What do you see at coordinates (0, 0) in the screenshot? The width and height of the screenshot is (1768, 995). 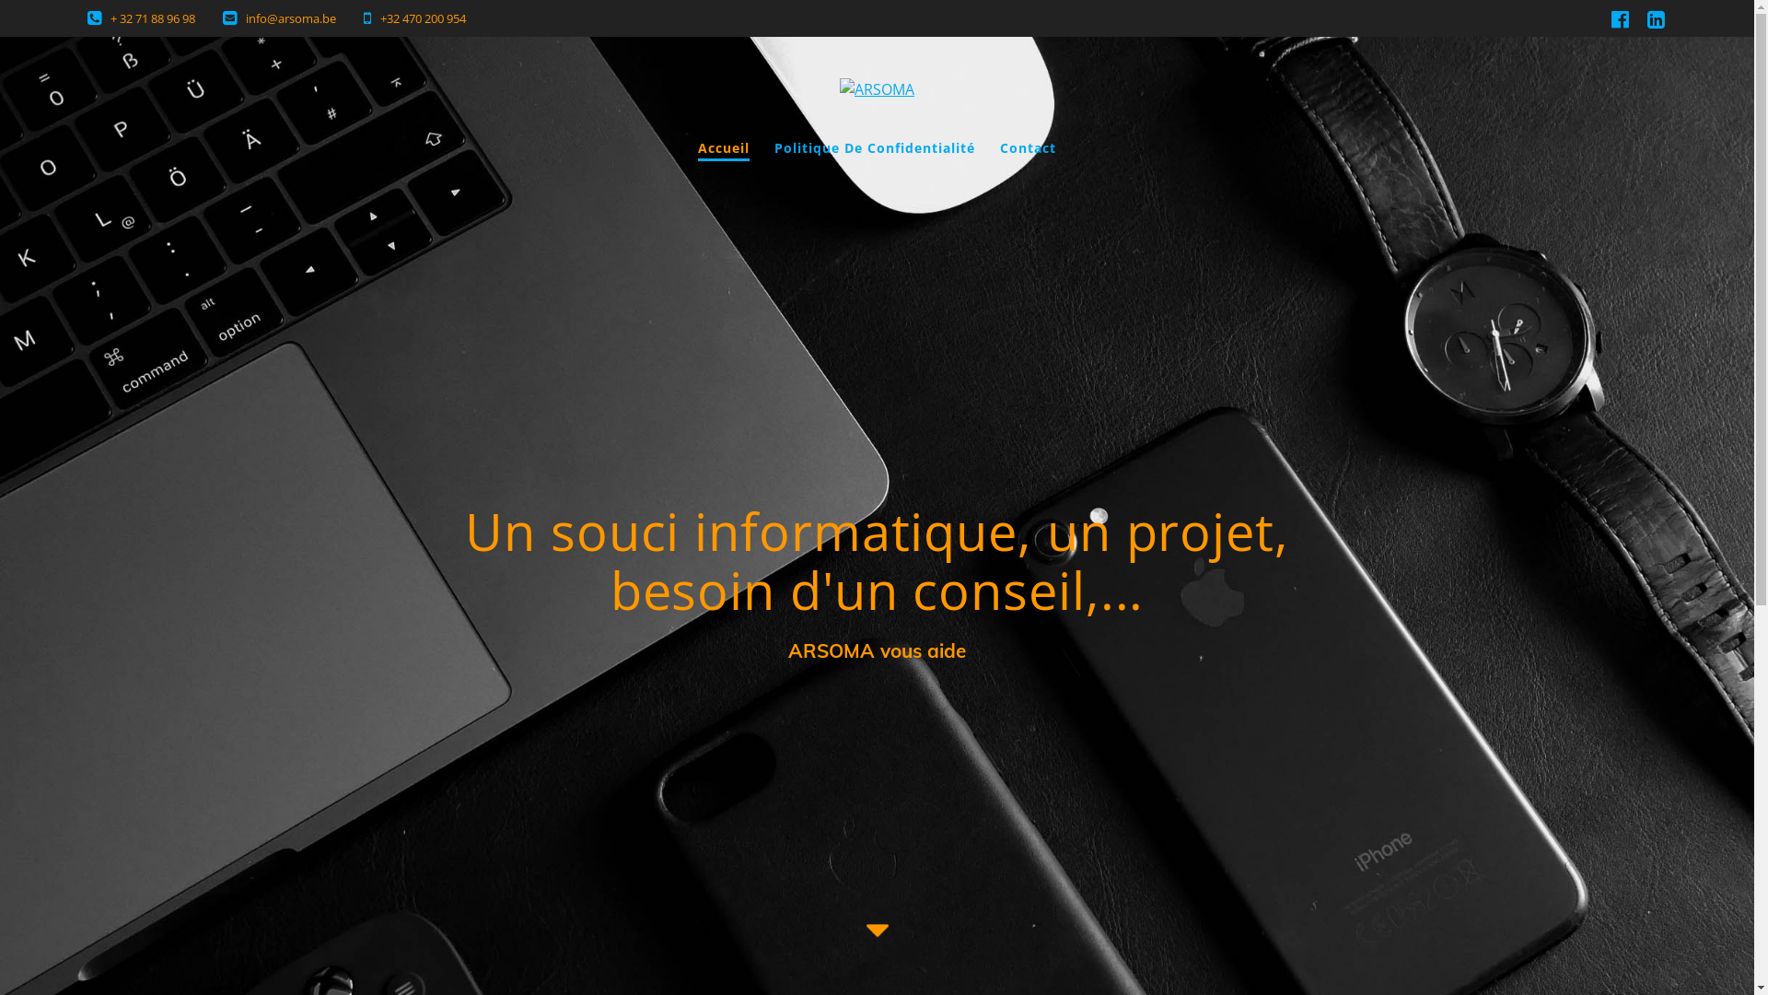 I see `Skip to content` at bounding box center [0, 0].